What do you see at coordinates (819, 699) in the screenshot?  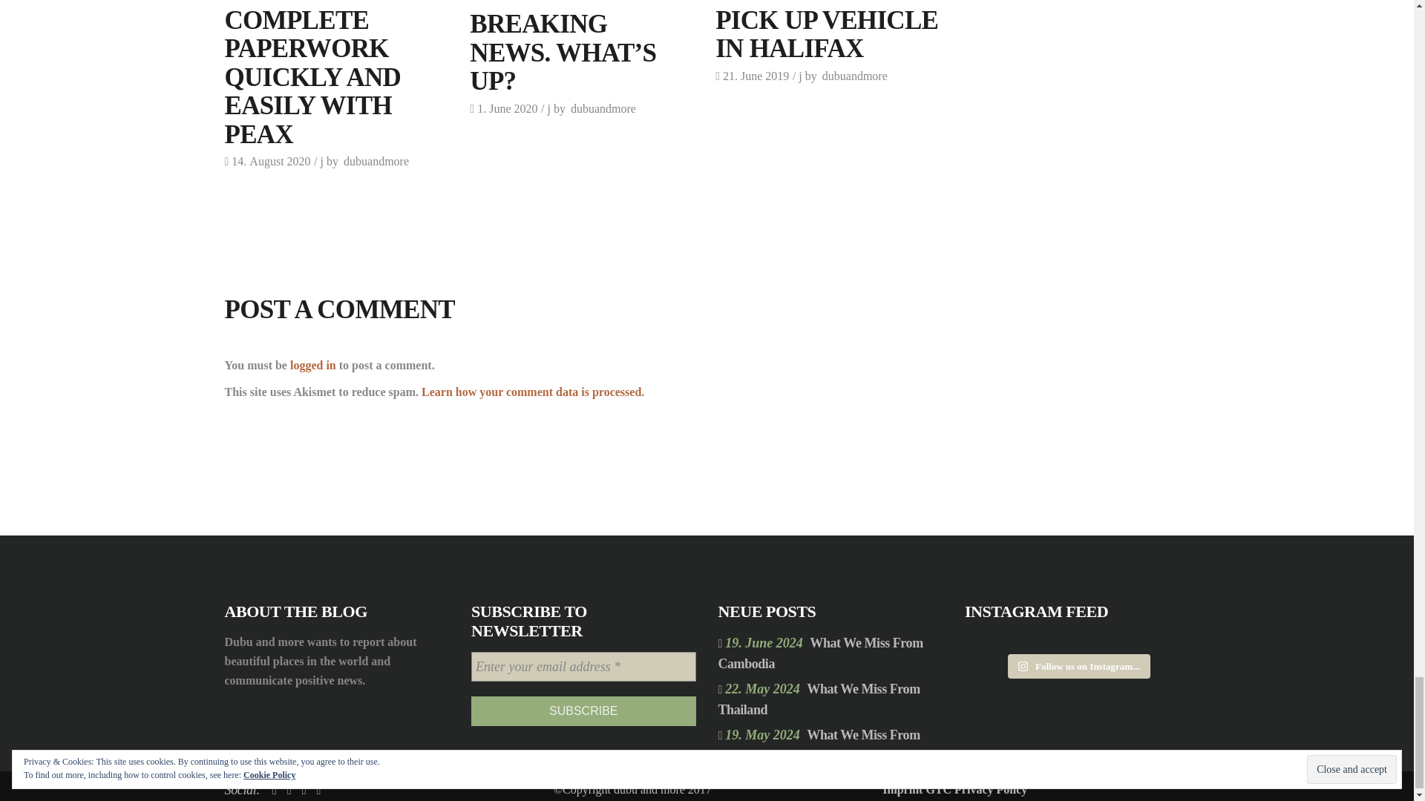 I see `What we miss from Thailand` at bounding box center [819, 699].